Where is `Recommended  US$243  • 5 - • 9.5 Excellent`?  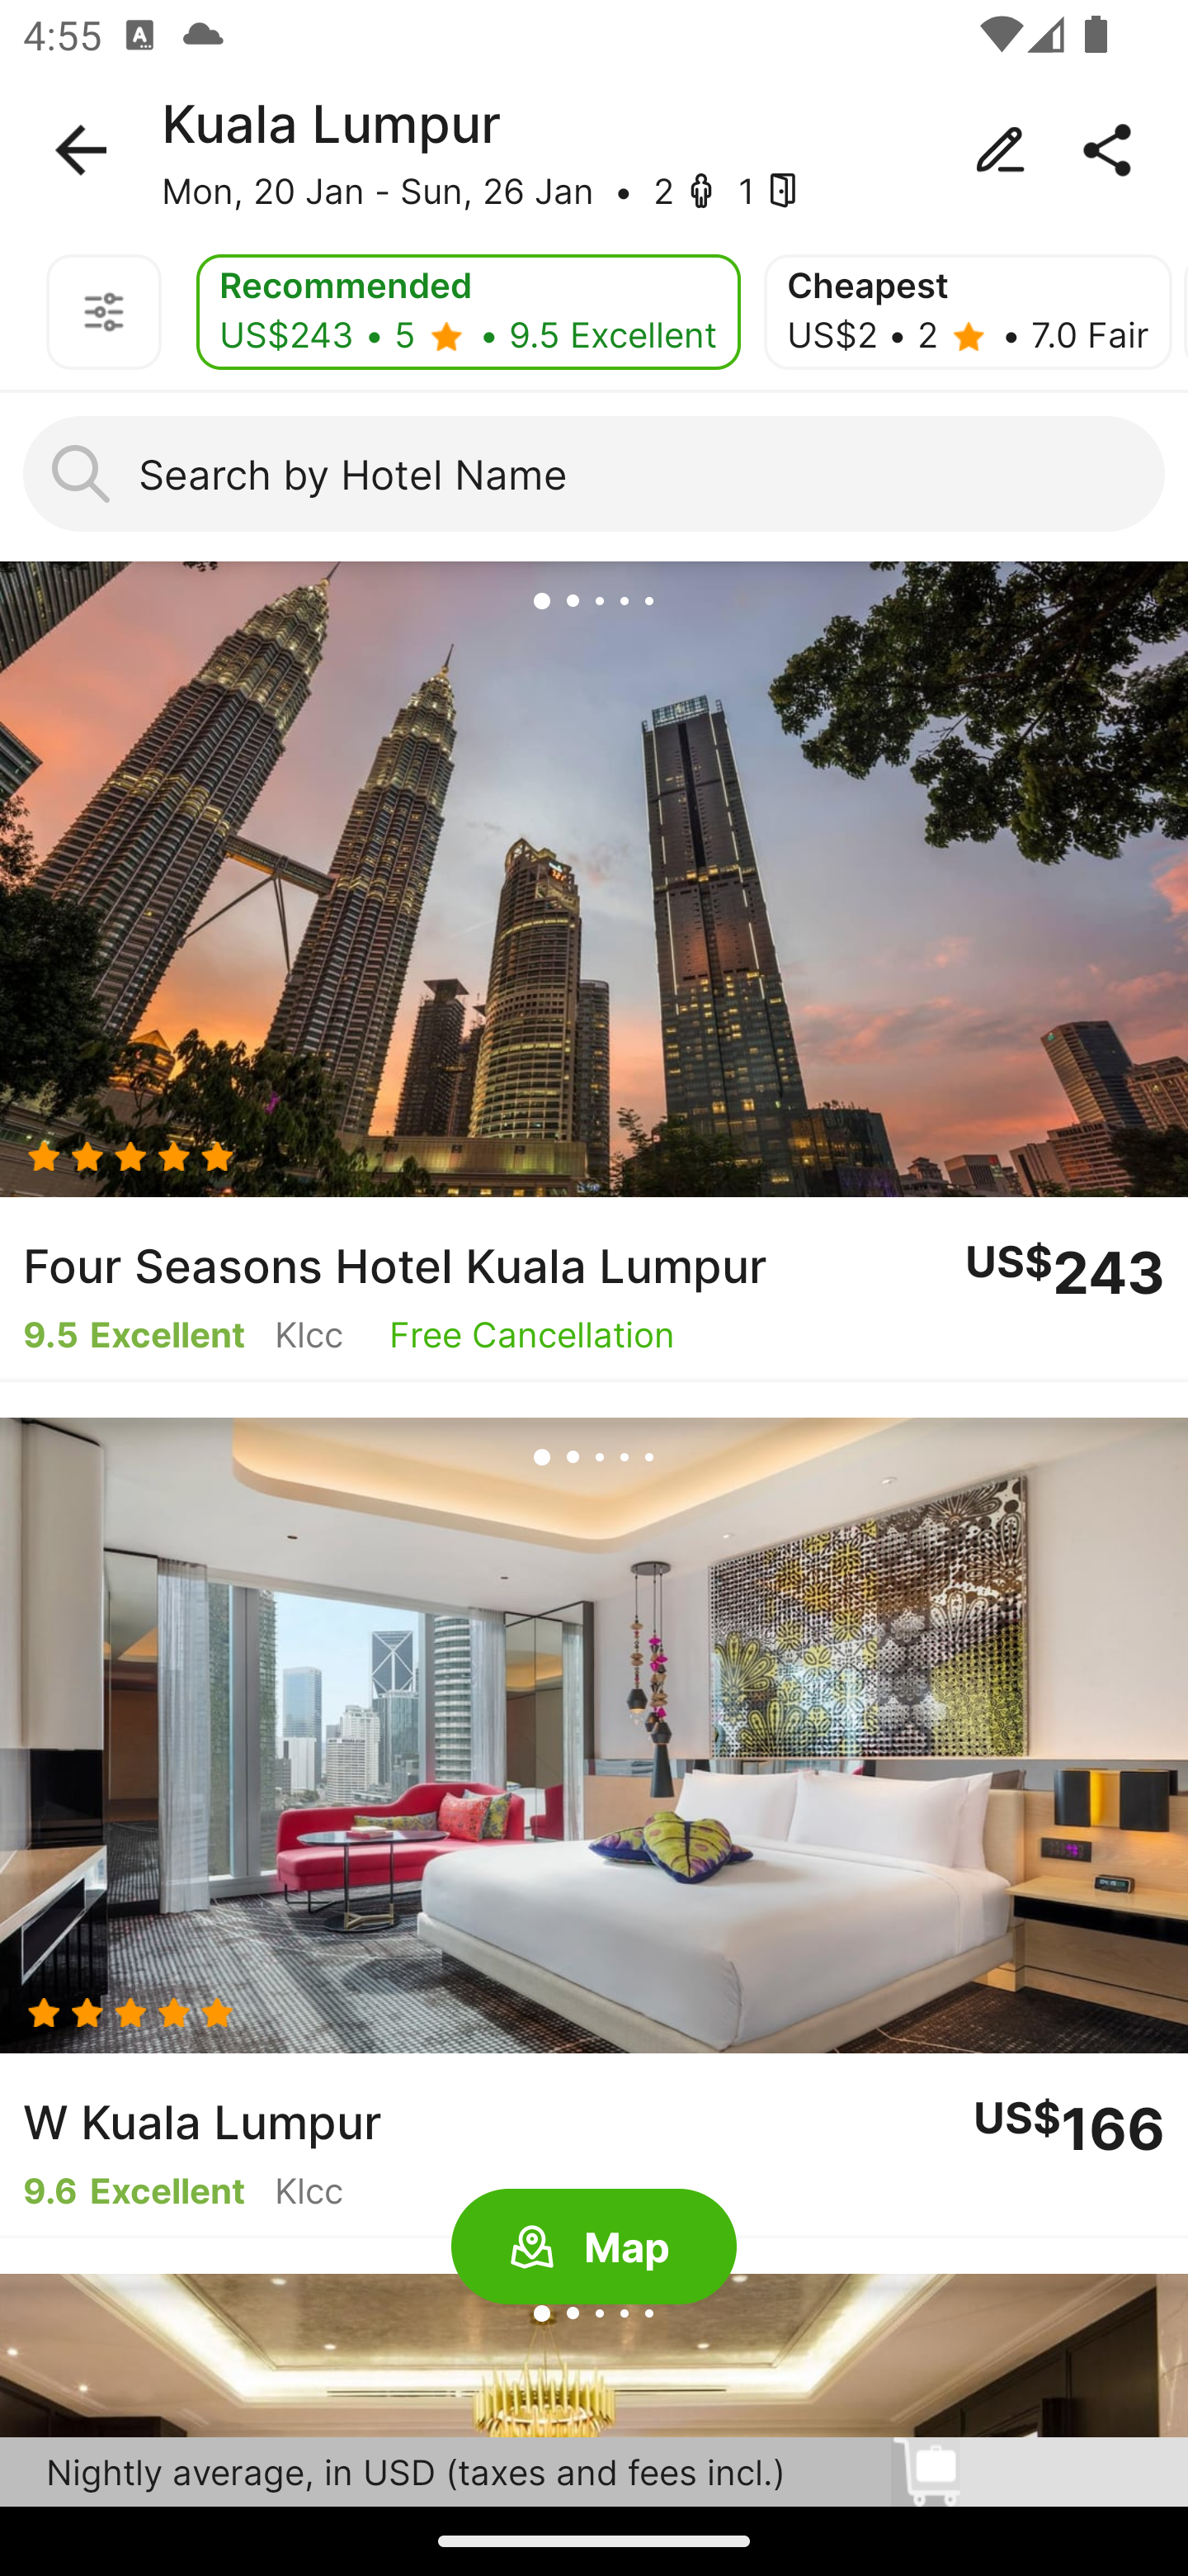
Recommended  US$243  • 5 - • 9.5 Excellent is located at coordinates (469, 312).